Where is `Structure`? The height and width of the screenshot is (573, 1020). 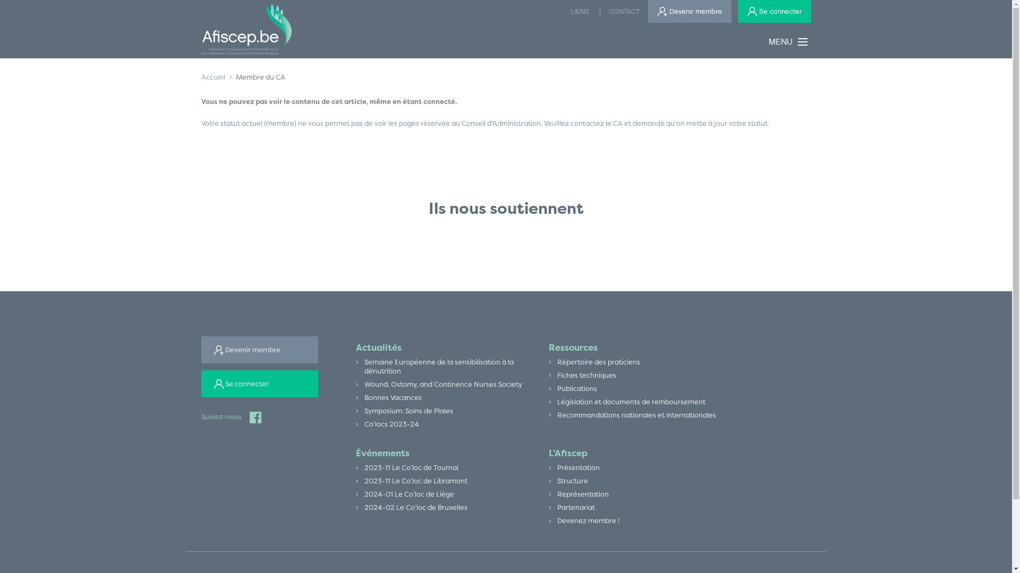
Structure is located at coordinates (573, 481).